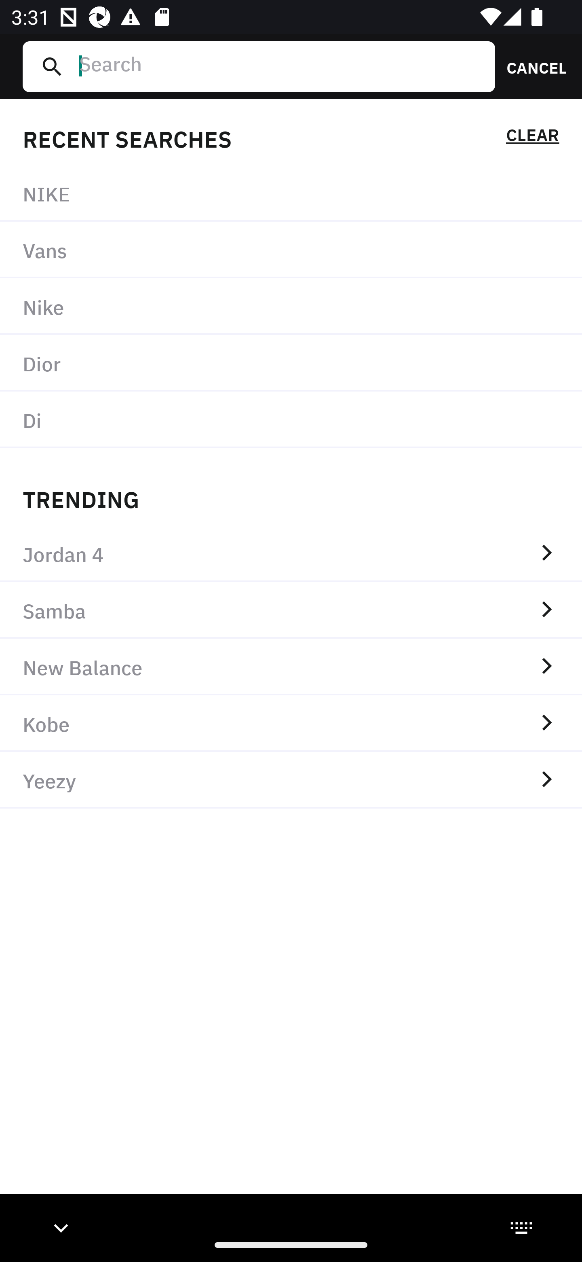 The height and width of the screenshot is (1262, 582). What do you see at coordinates (532, 138) in the screenshot?
I see `CLEAR` at bounding box center [532, 138].